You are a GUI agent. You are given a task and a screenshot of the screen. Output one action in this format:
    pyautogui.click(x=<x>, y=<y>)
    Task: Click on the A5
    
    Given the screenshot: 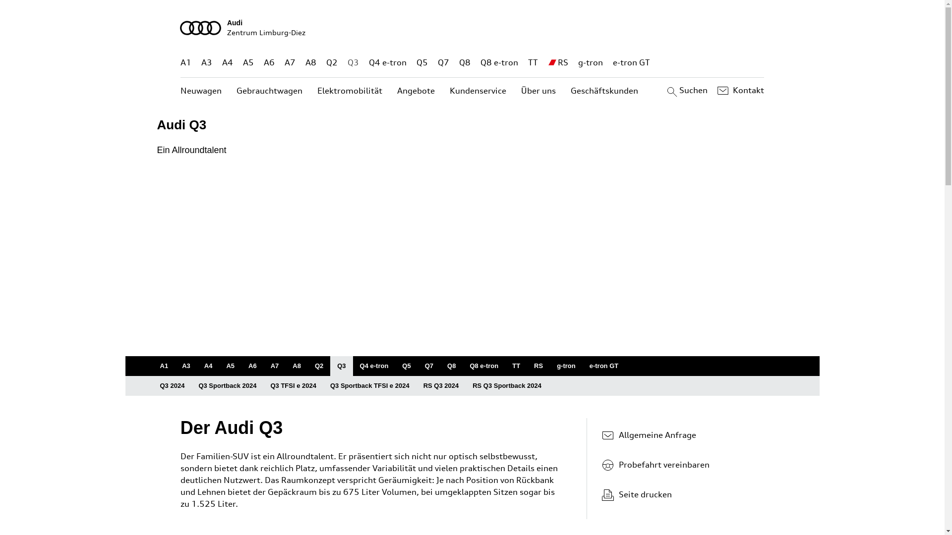 What is the action you would take?
    pyautogui.click(x=244, y=62)
    